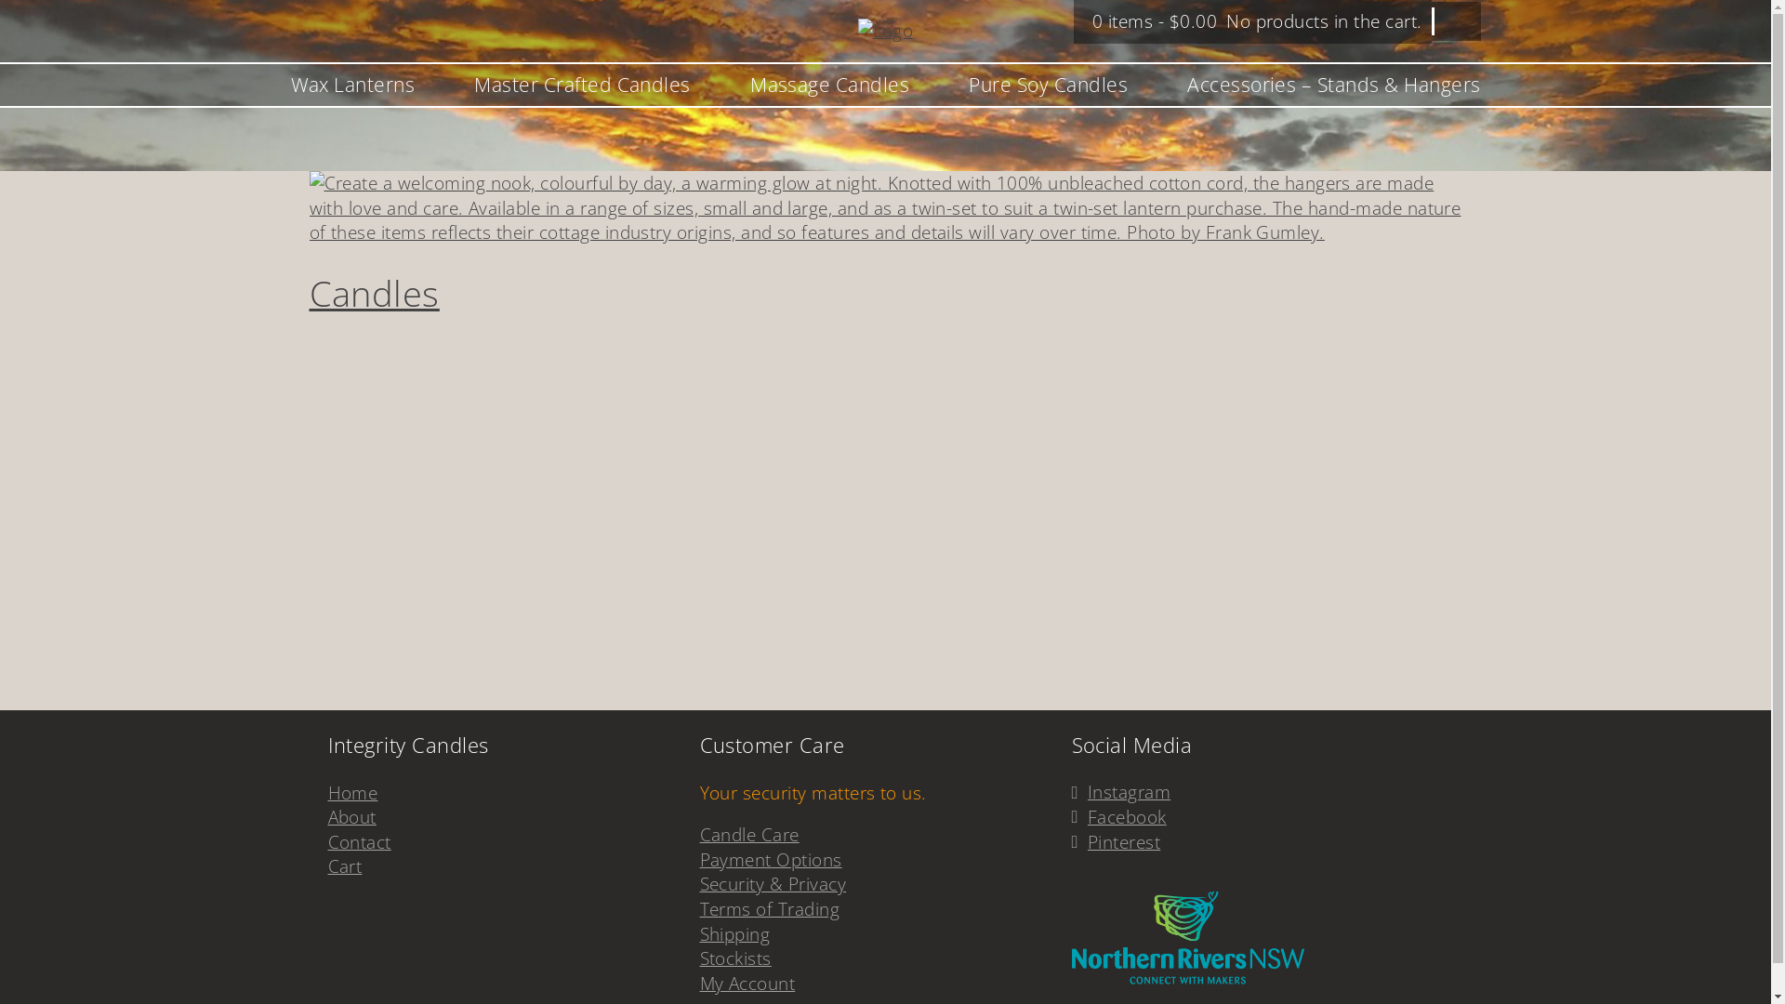  What do you see at coordinates (734, 958) in the screenshot?
I see `Stockists` at bounding box center [734, 958].